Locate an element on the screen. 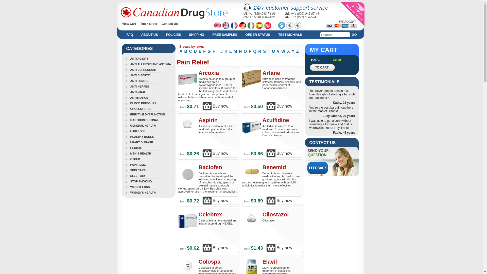 The image size is (487, 274). ANTI DIABETIC is located at coordinates (138, 75).